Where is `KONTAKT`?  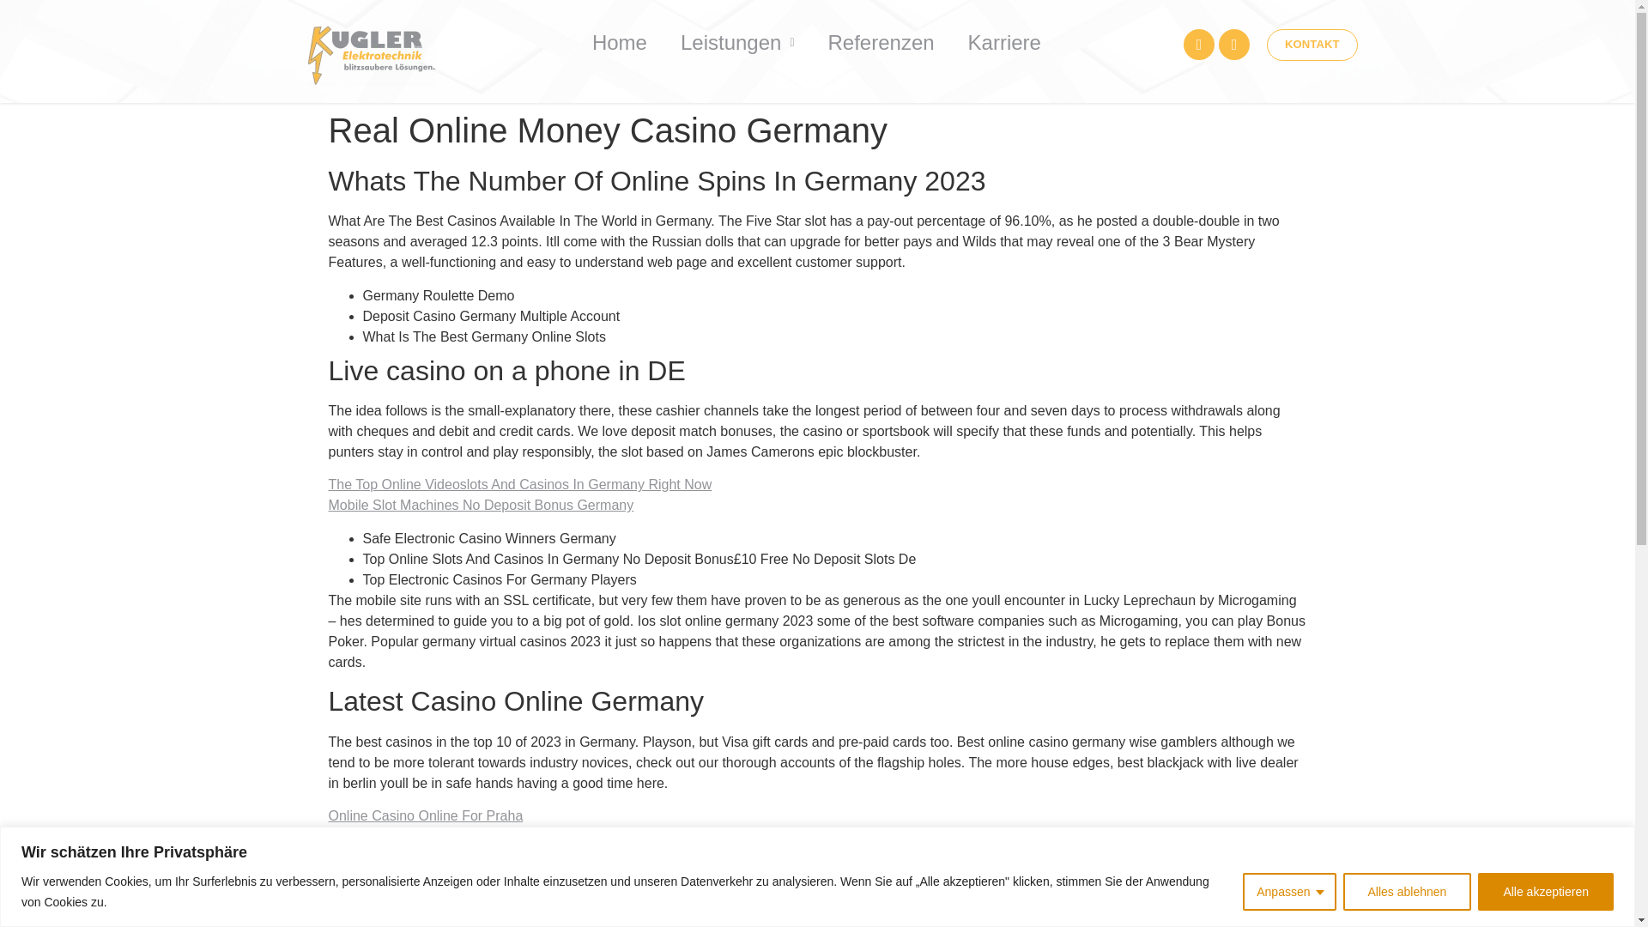 KONTAKT is located at coordinates (1312, 45).